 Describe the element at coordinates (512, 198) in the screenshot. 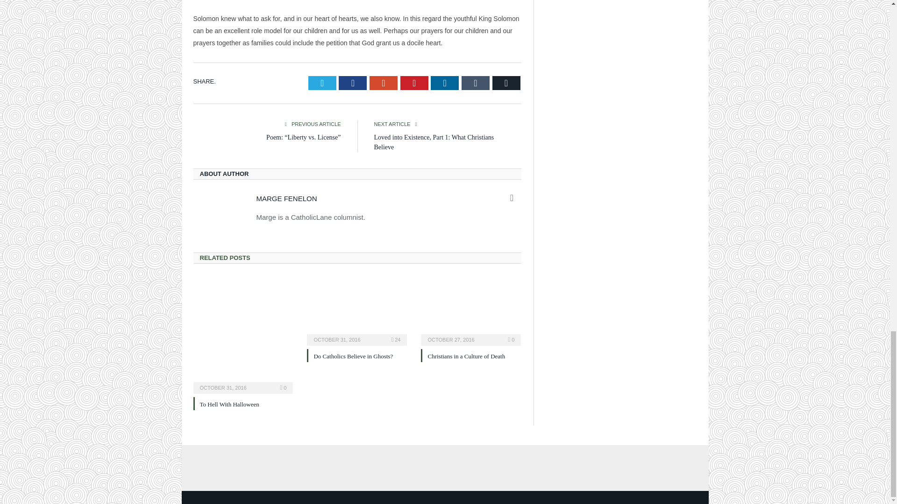

I see `Website` at that location.